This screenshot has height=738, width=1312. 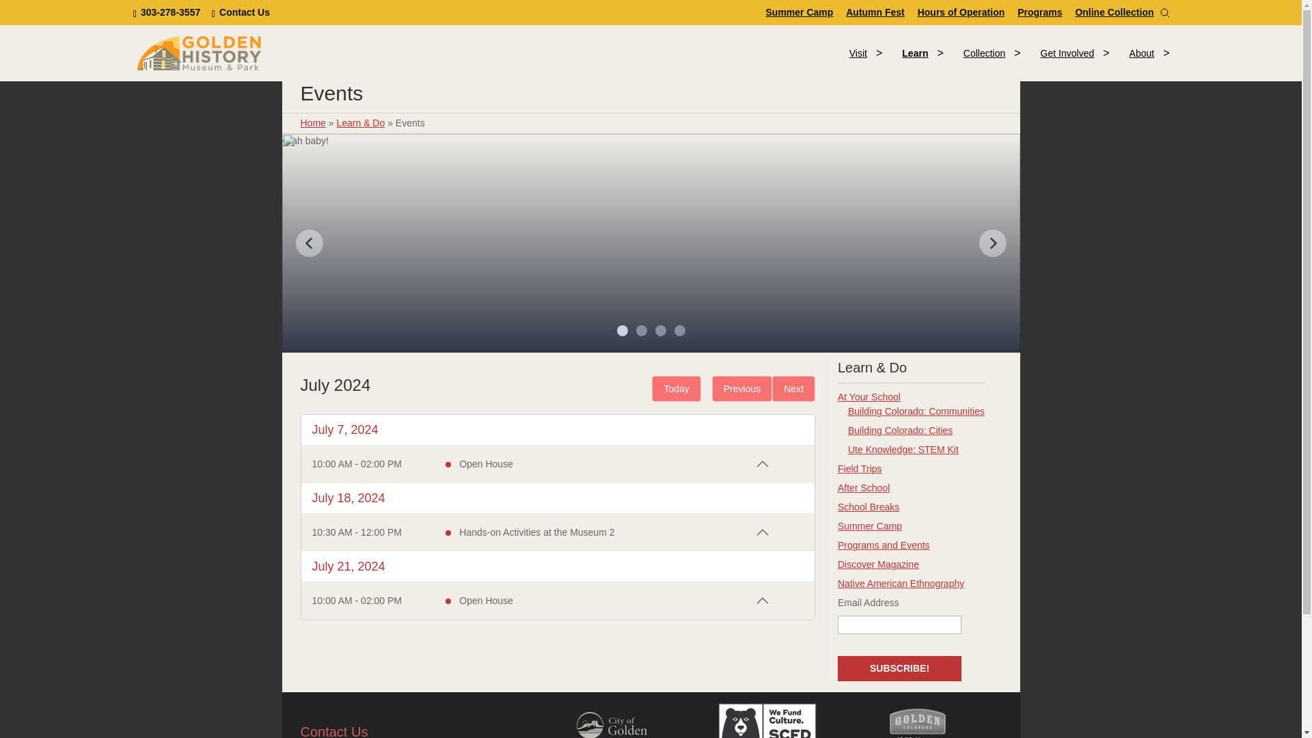 What do you see at coordinates (961, 12) in the screenshot?
I see `Hours of Operation` at bounding box center [961, 12].